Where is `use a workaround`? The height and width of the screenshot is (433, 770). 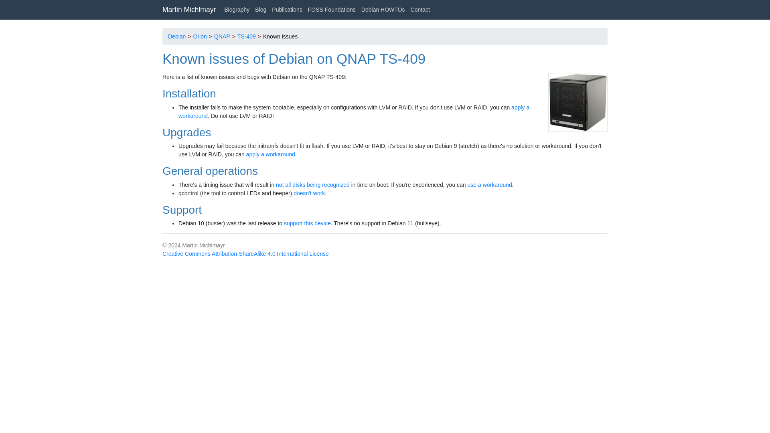 use a workaround is located at coordinates (489, 184).